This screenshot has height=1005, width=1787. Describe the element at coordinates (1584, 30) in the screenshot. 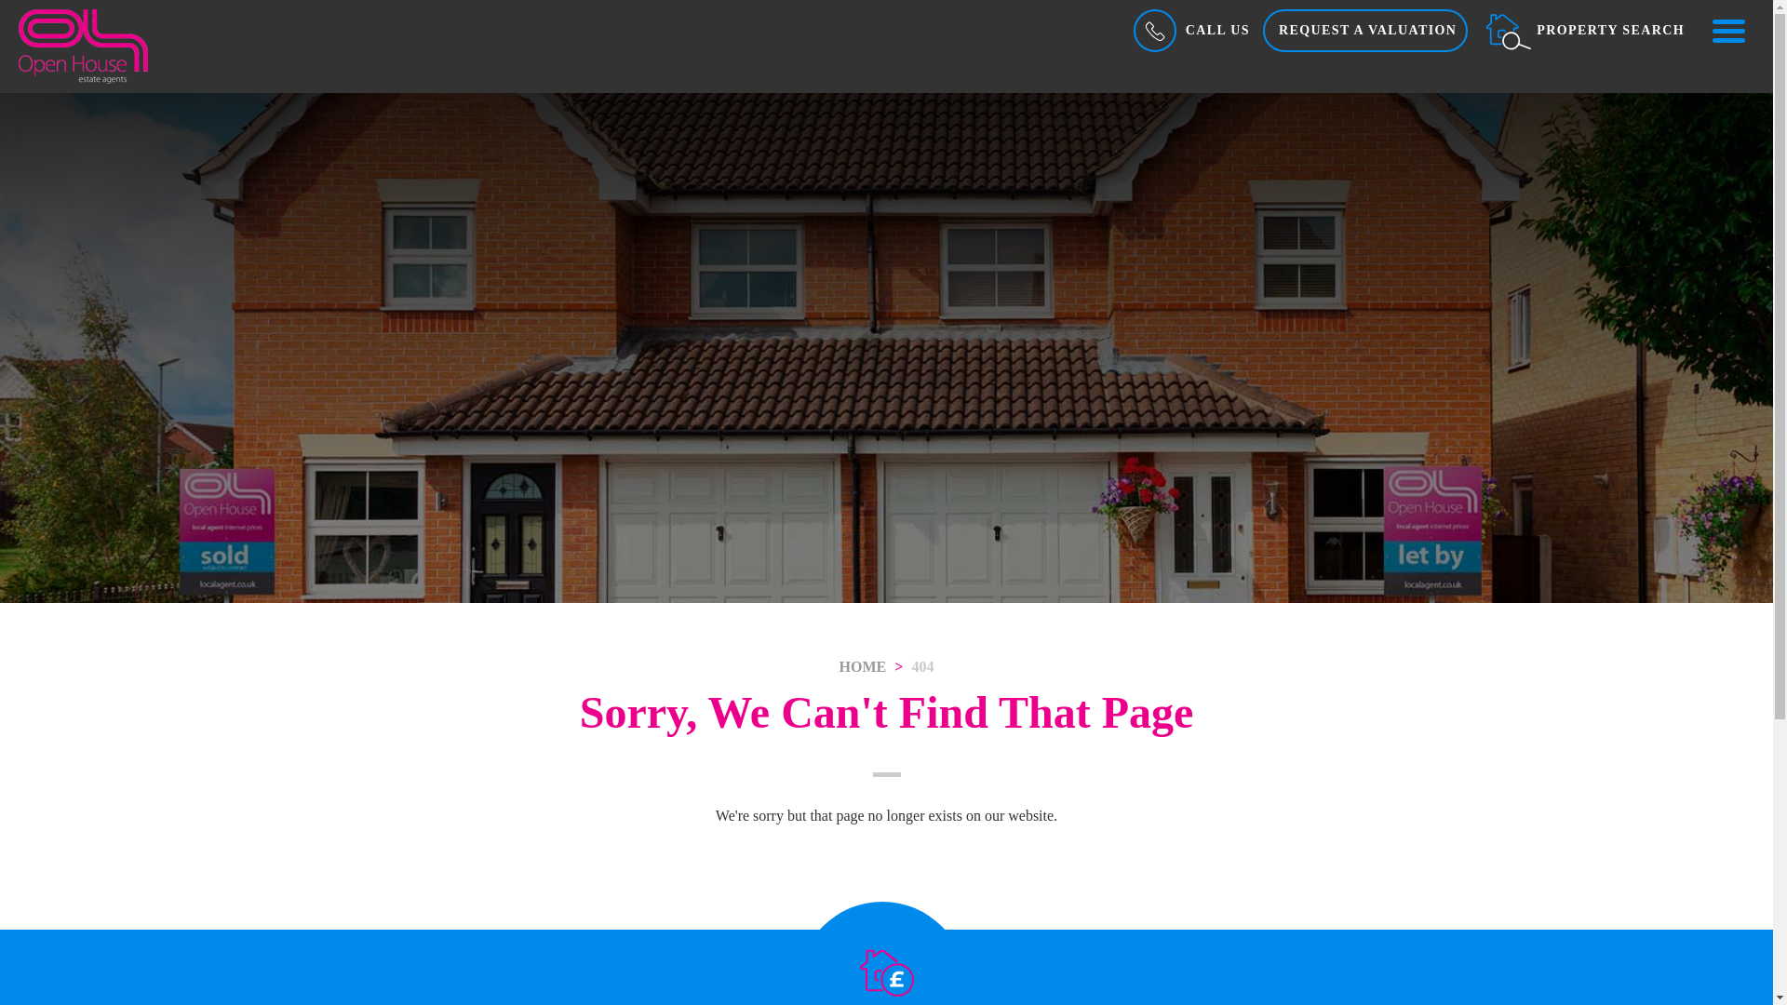

I see `PROPERTY SEARCH` at that location.